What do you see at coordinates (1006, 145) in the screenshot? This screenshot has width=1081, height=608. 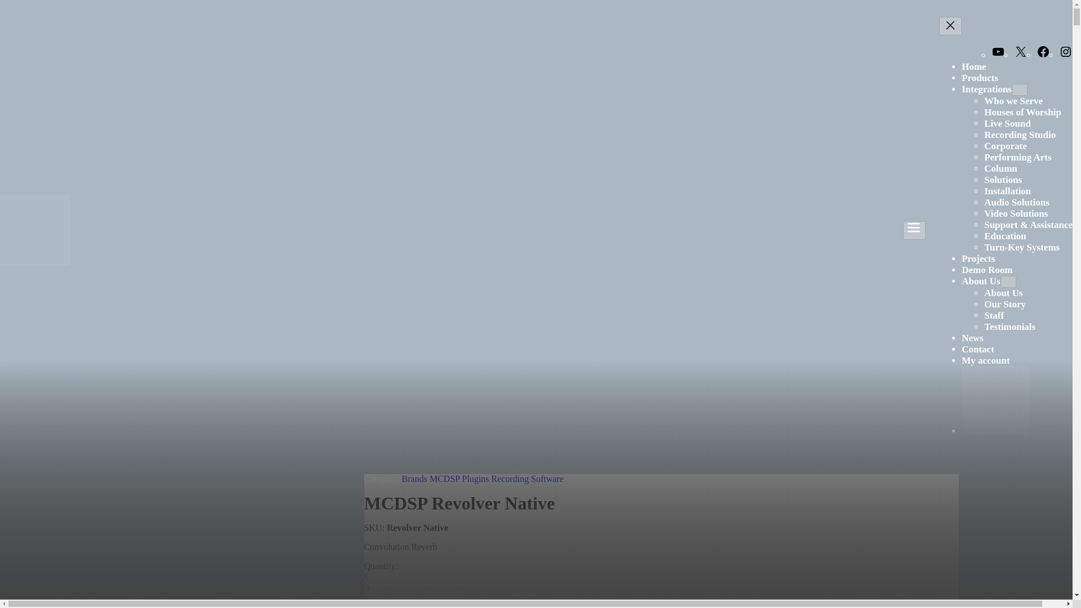 I see `Corporate` at bounding box center [1006, 145].